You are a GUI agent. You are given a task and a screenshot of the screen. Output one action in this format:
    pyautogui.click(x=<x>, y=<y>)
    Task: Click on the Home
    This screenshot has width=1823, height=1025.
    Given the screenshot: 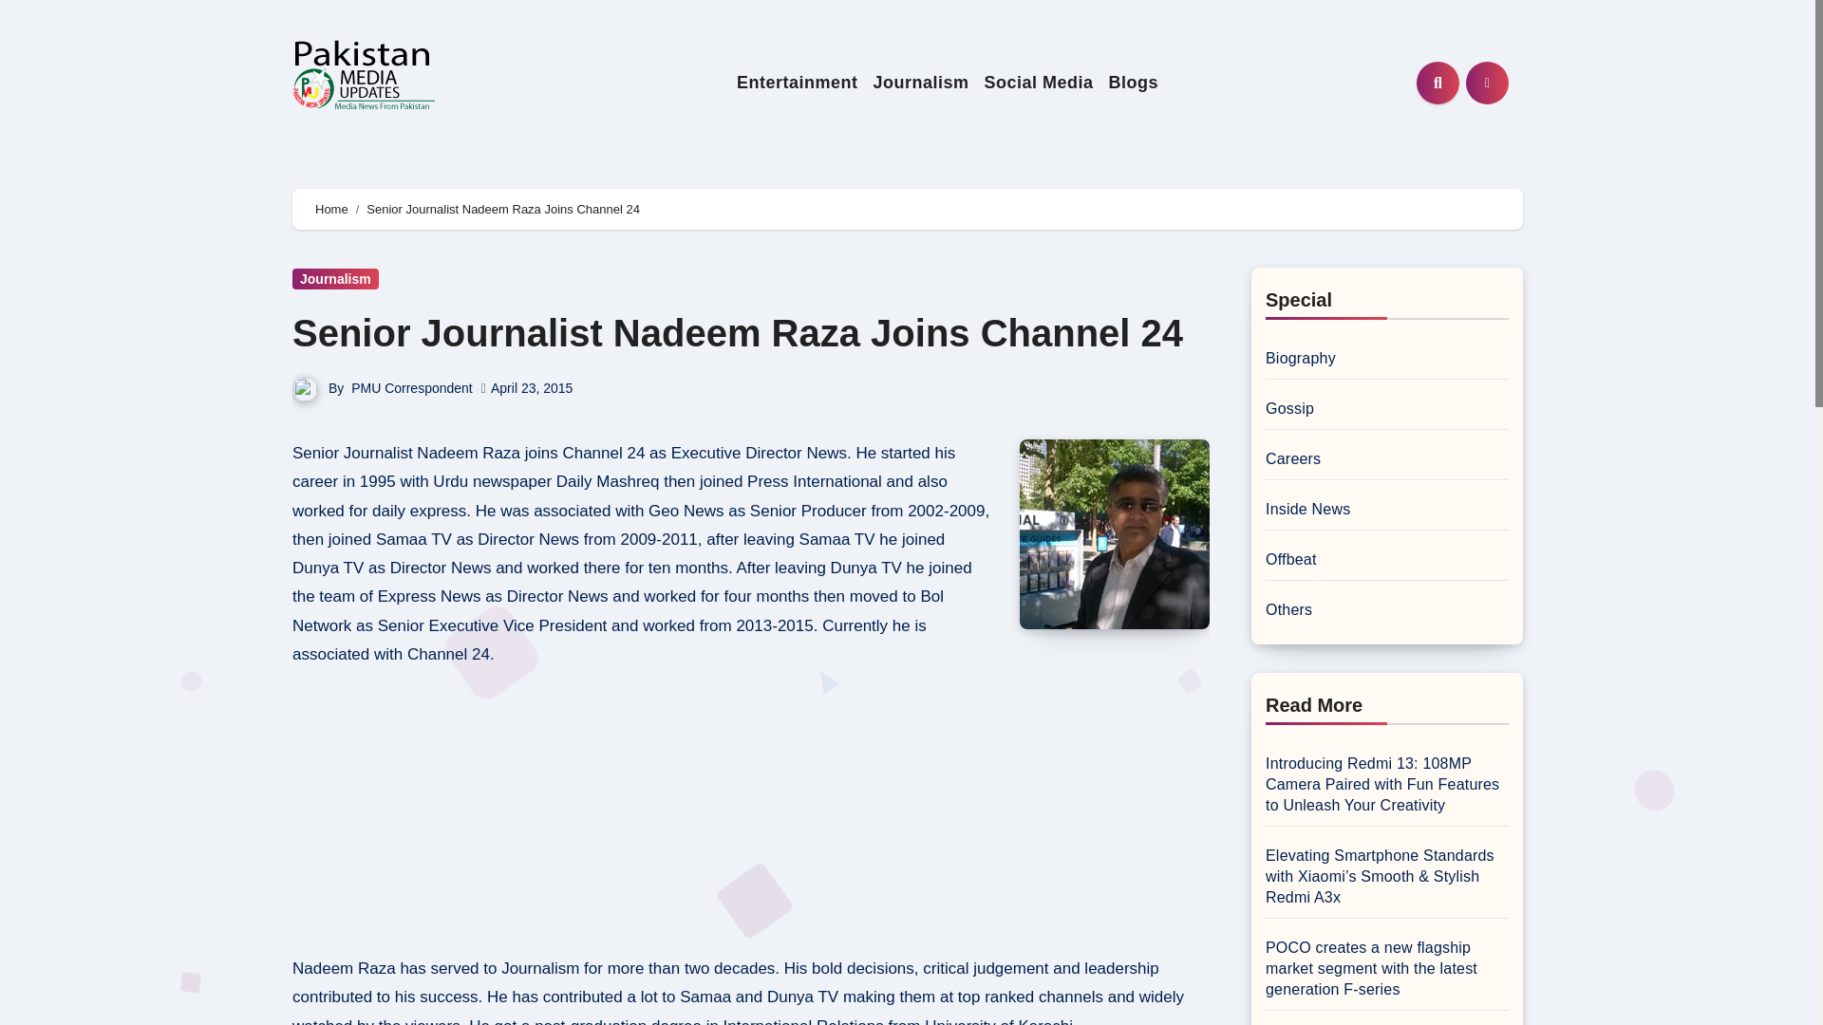 What is the action you would take?
    pyautogui.click(x=331, y=209)
    